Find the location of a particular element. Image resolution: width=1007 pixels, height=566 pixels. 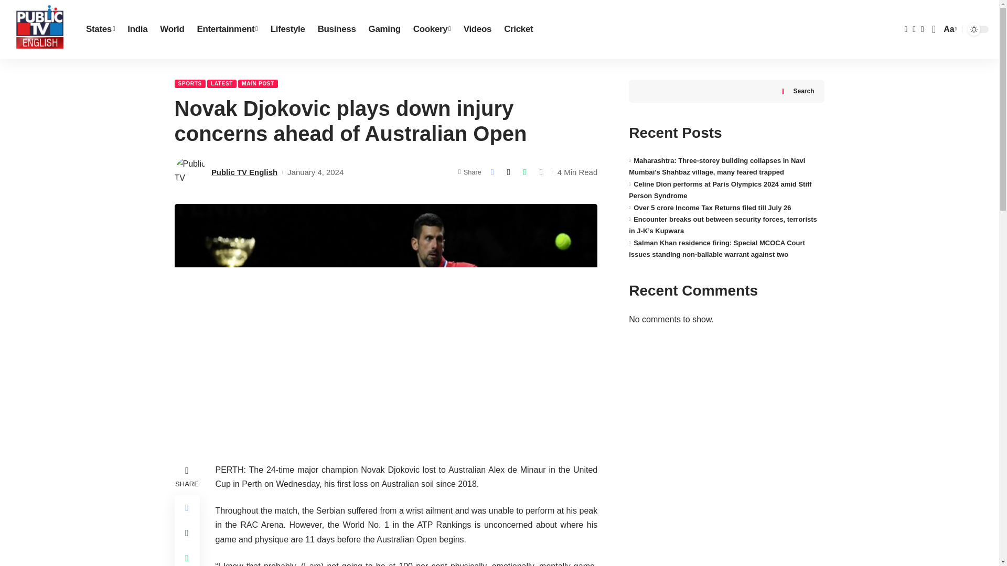

Cookery is located at coordinates (100, 29).